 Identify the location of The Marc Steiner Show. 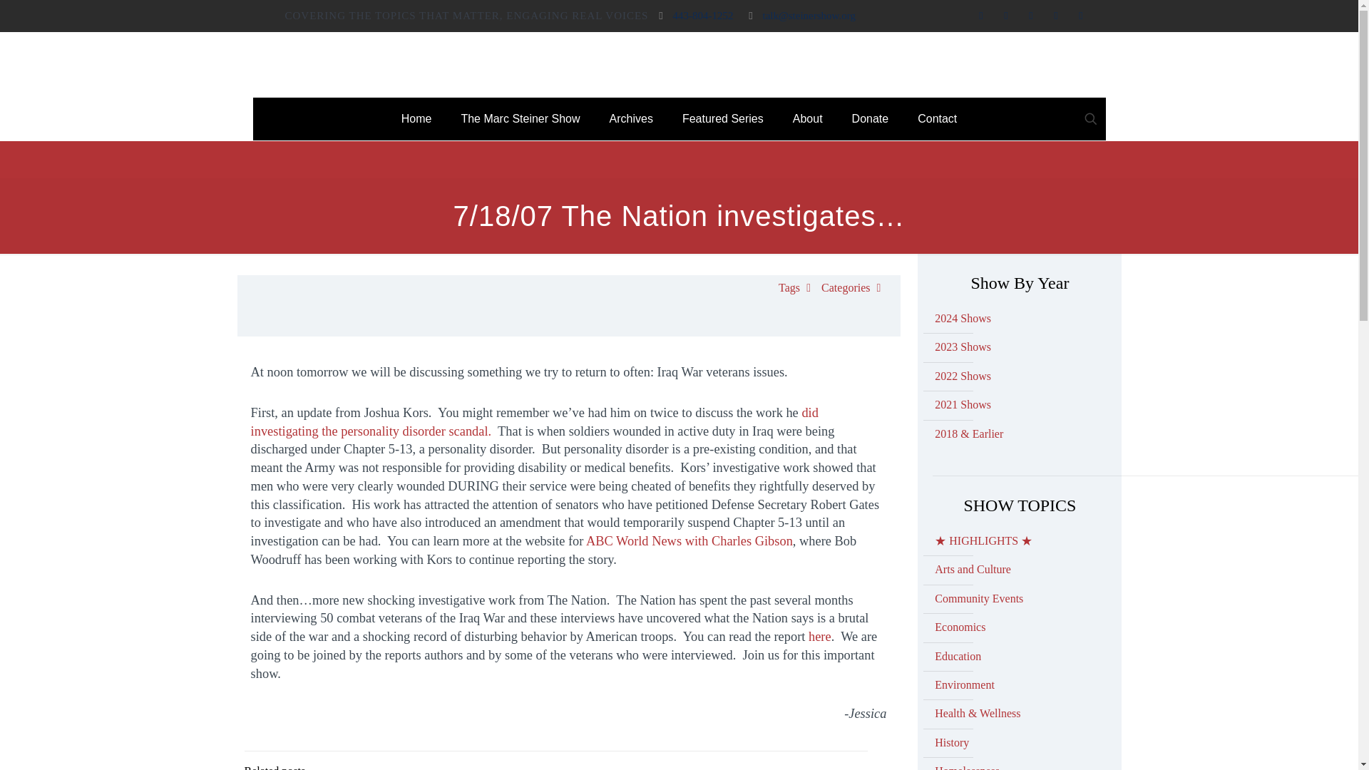
(520, 118).